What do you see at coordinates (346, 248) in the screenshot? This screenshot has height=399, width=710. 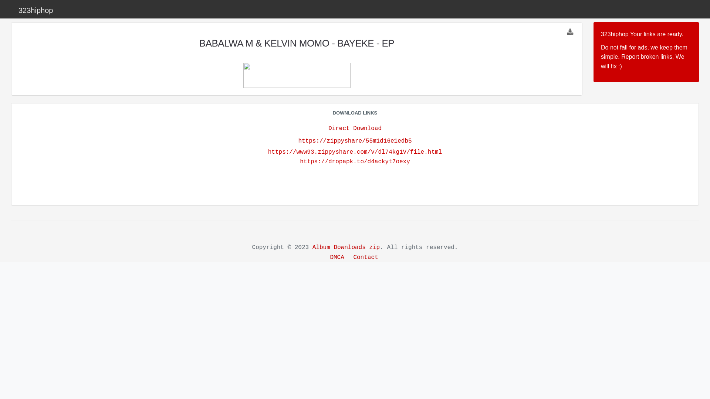 I see `Album Downloads zip` at bounding box center [346, 248].